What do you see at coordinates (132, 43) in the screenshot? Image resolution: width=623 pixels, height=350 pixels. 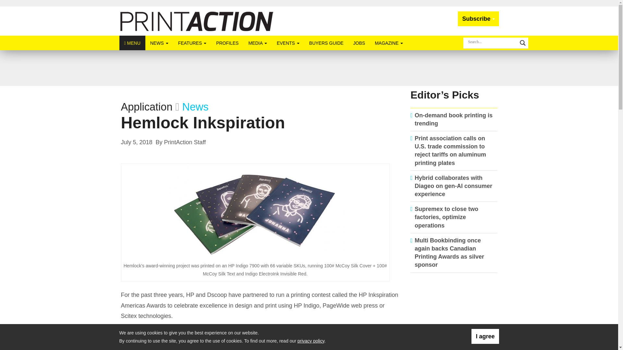 I see `MENU` at bounding box center [132, 43].